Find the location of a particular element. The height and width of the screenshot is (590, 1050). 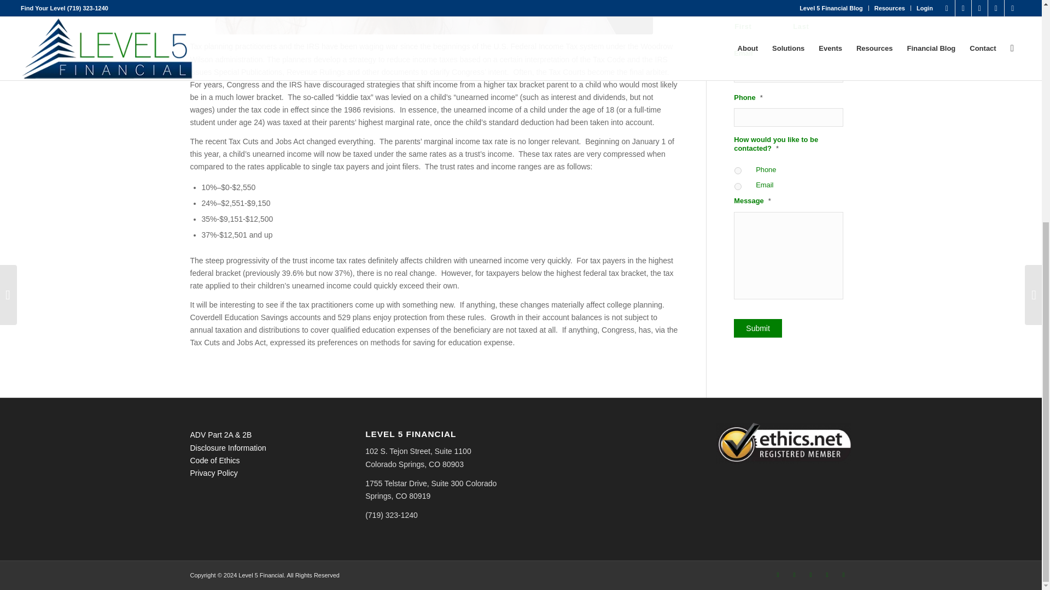

Youtube is located at coordinates (827, 575).